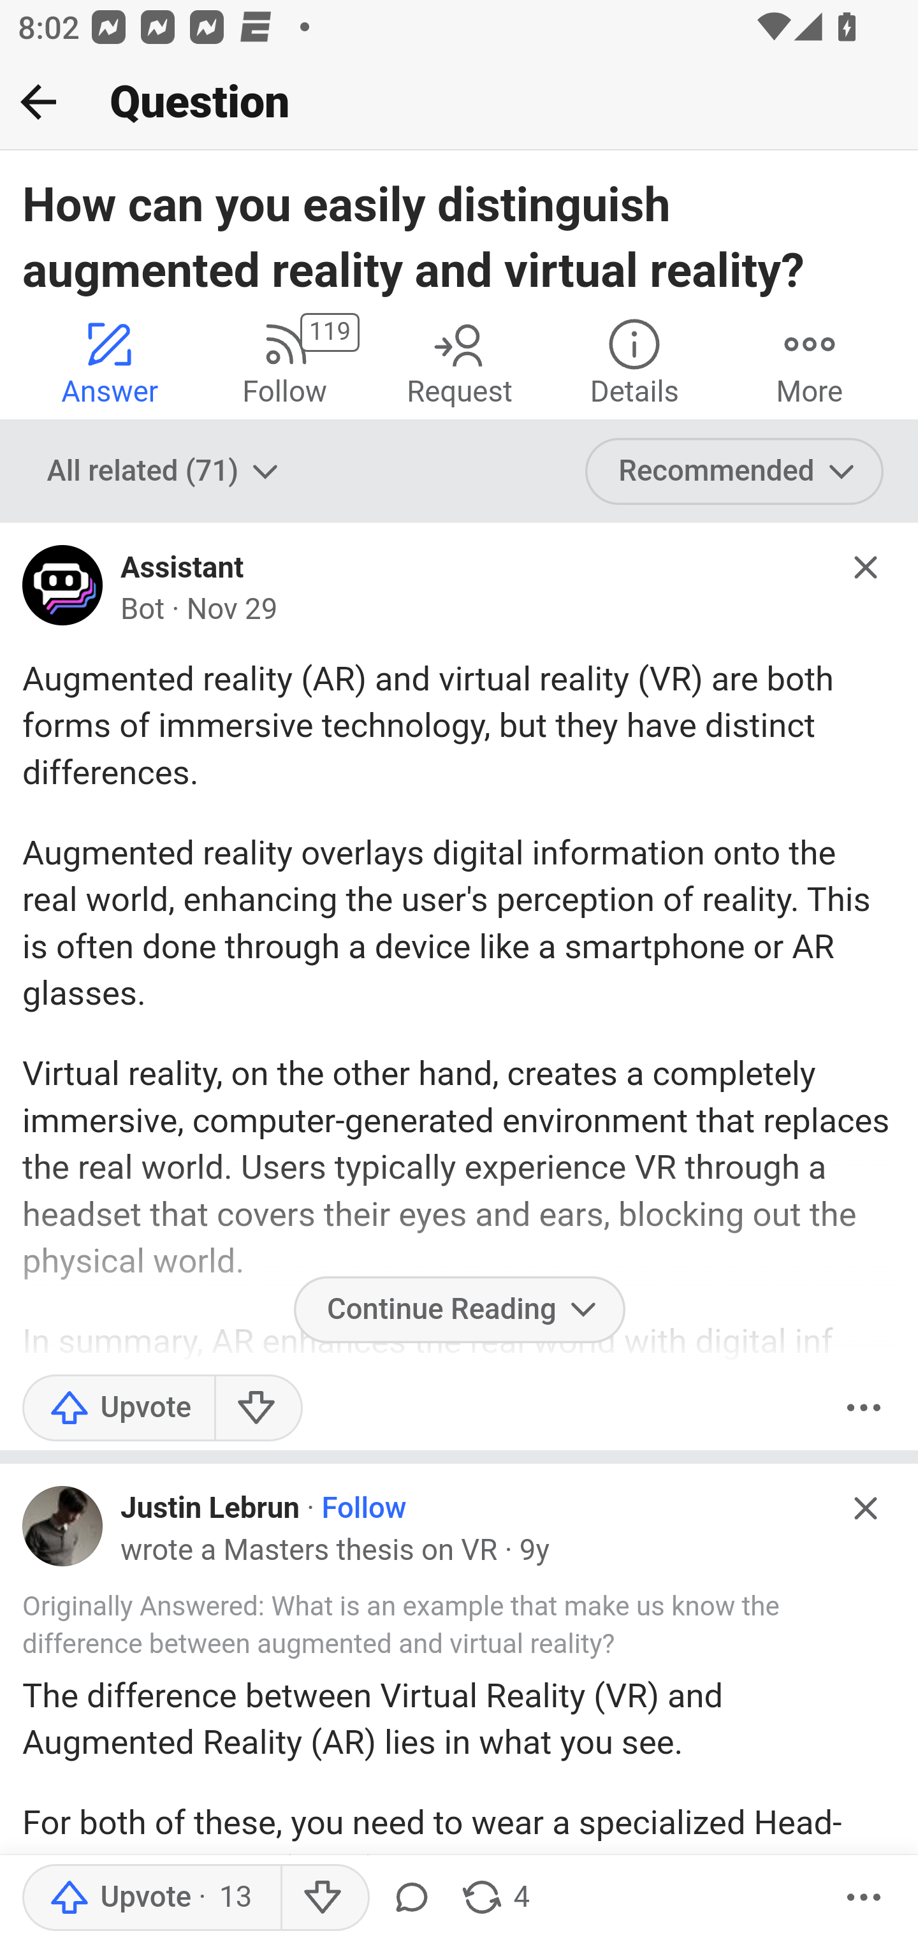 Image resolution: width=918 pixels, height=1938 pixels. I want to click on Assistant, so click(182, 569).